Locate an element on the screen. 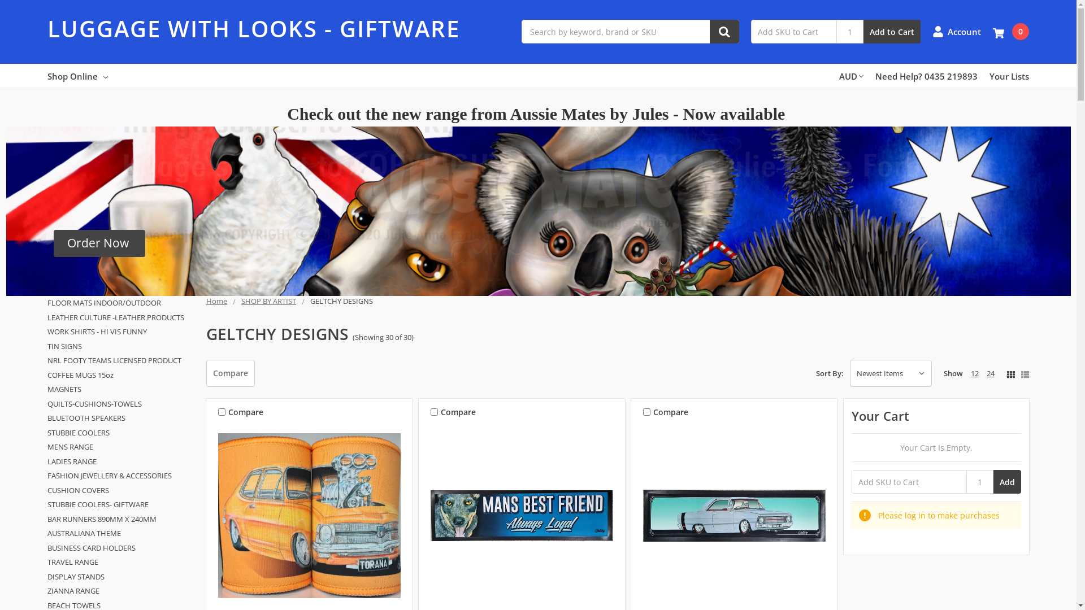 This screenshot has height=610, width=1085. BAR RUNNERS 890MM X 240MM is located at coordinates (121, 520).